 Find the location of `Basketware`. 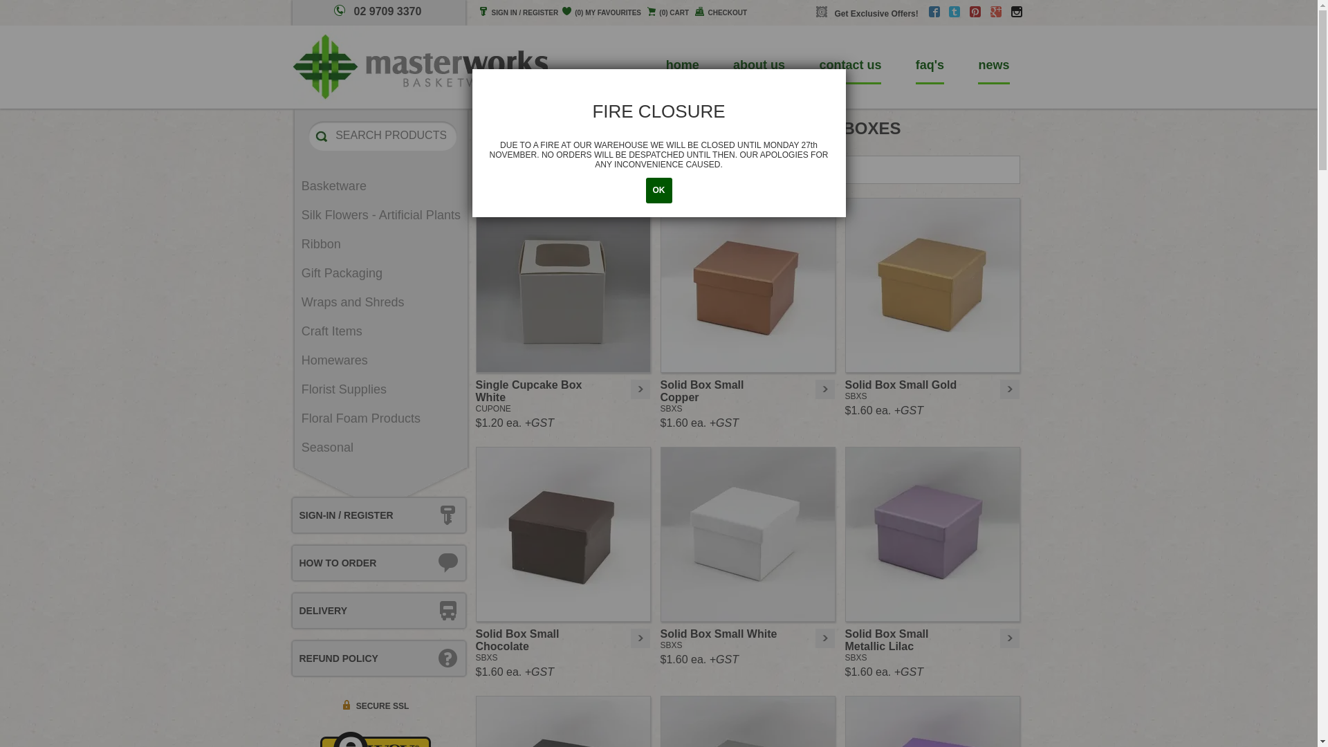

Basketware is located at coordinates (378, 187).